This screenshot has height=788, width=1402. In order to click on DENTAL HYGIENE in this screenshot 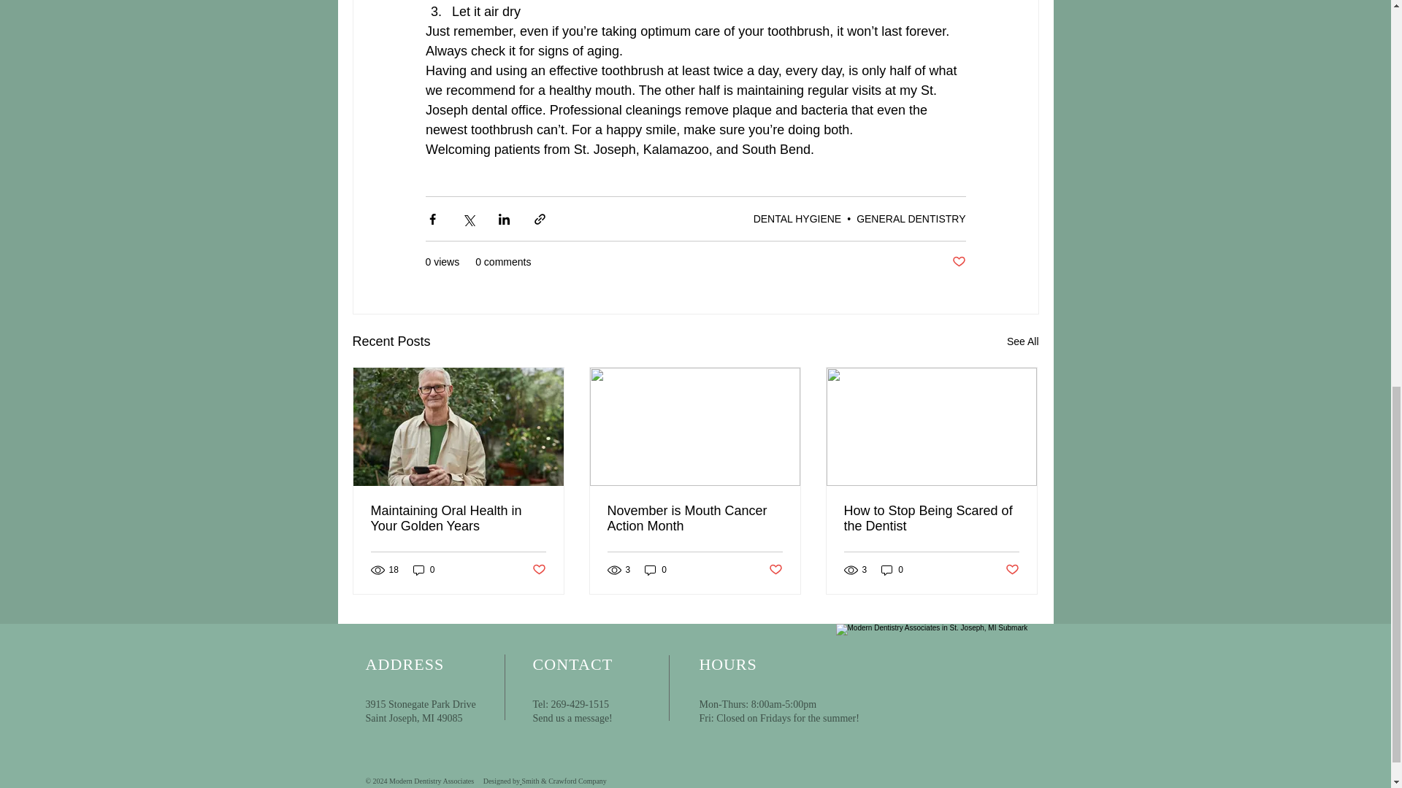, I will do `click(797, 218)`.